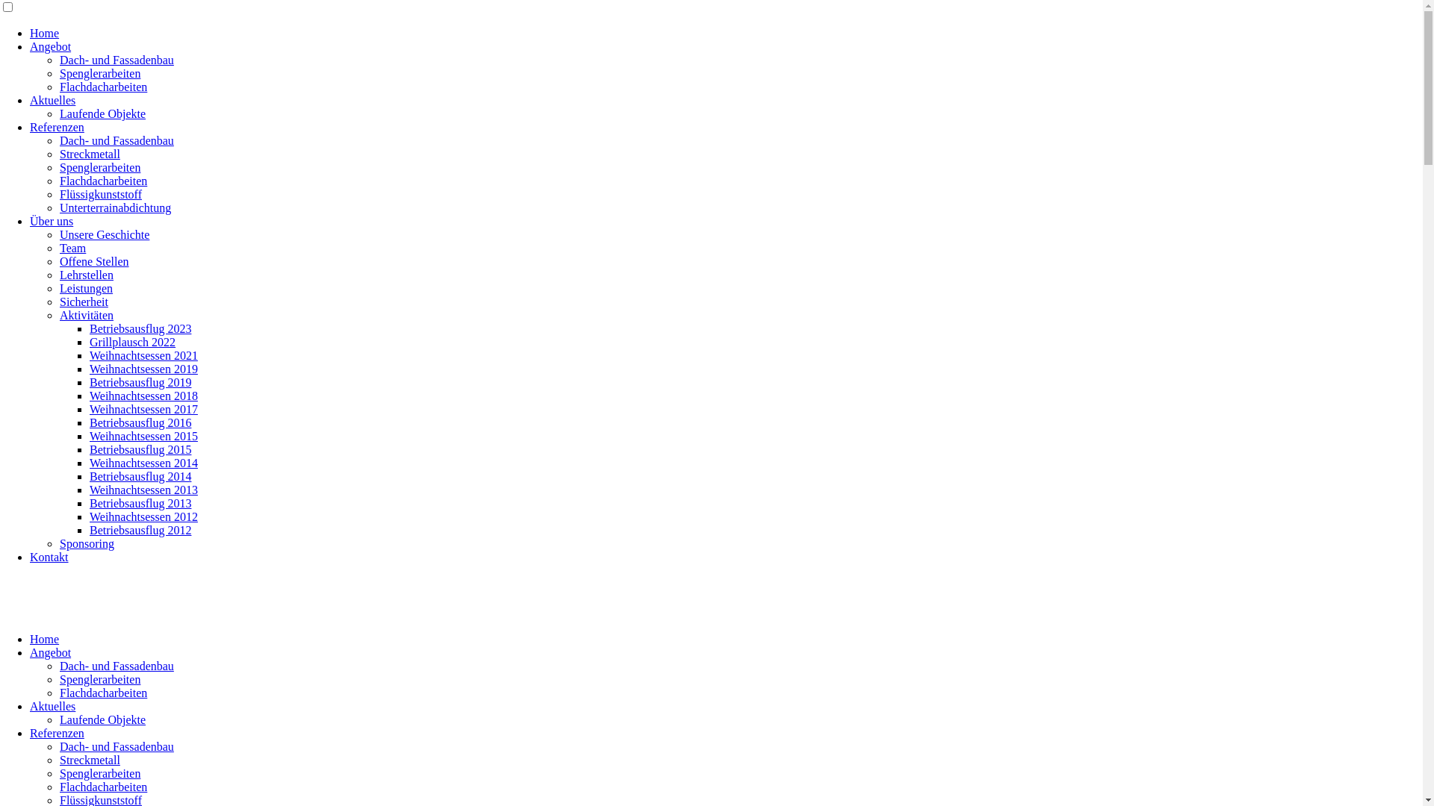  Describe the element at coordinates (140, 503) in the screenshot. I see `Betriebsausflug 2013` at that location.